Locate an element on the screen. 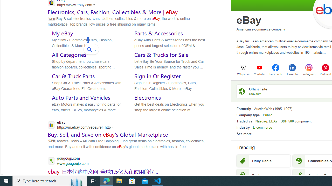 This screenshot has height=186, width=332. Traded as is located at coordinates (244, 121).